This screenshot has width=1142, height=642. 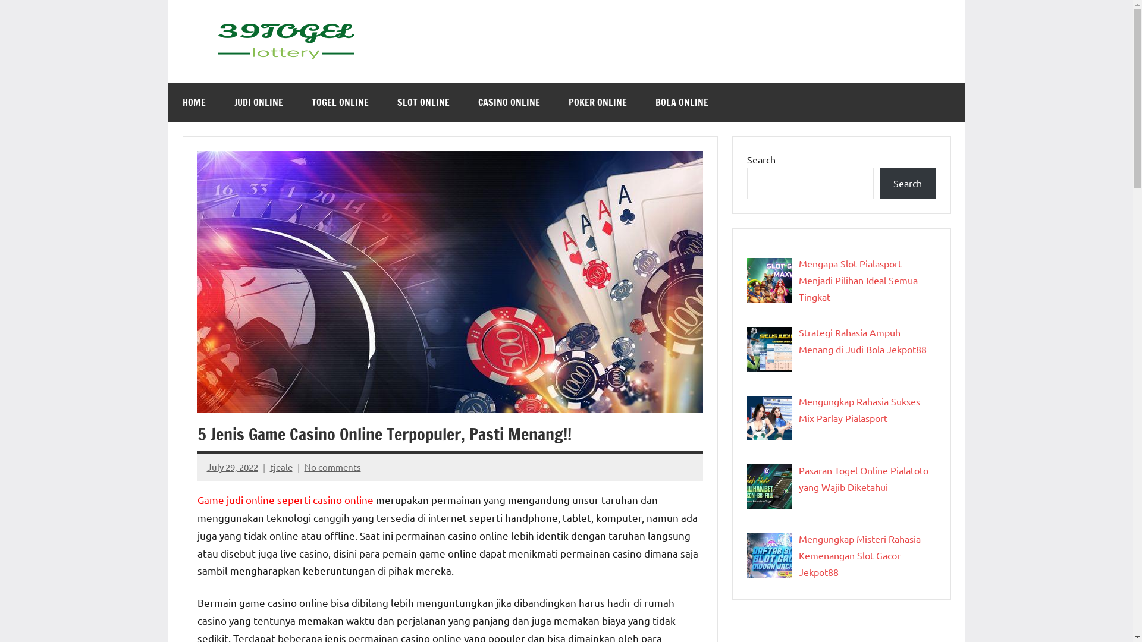 I want to click on TOGEL ONLINE, so click(x=340, y=102).